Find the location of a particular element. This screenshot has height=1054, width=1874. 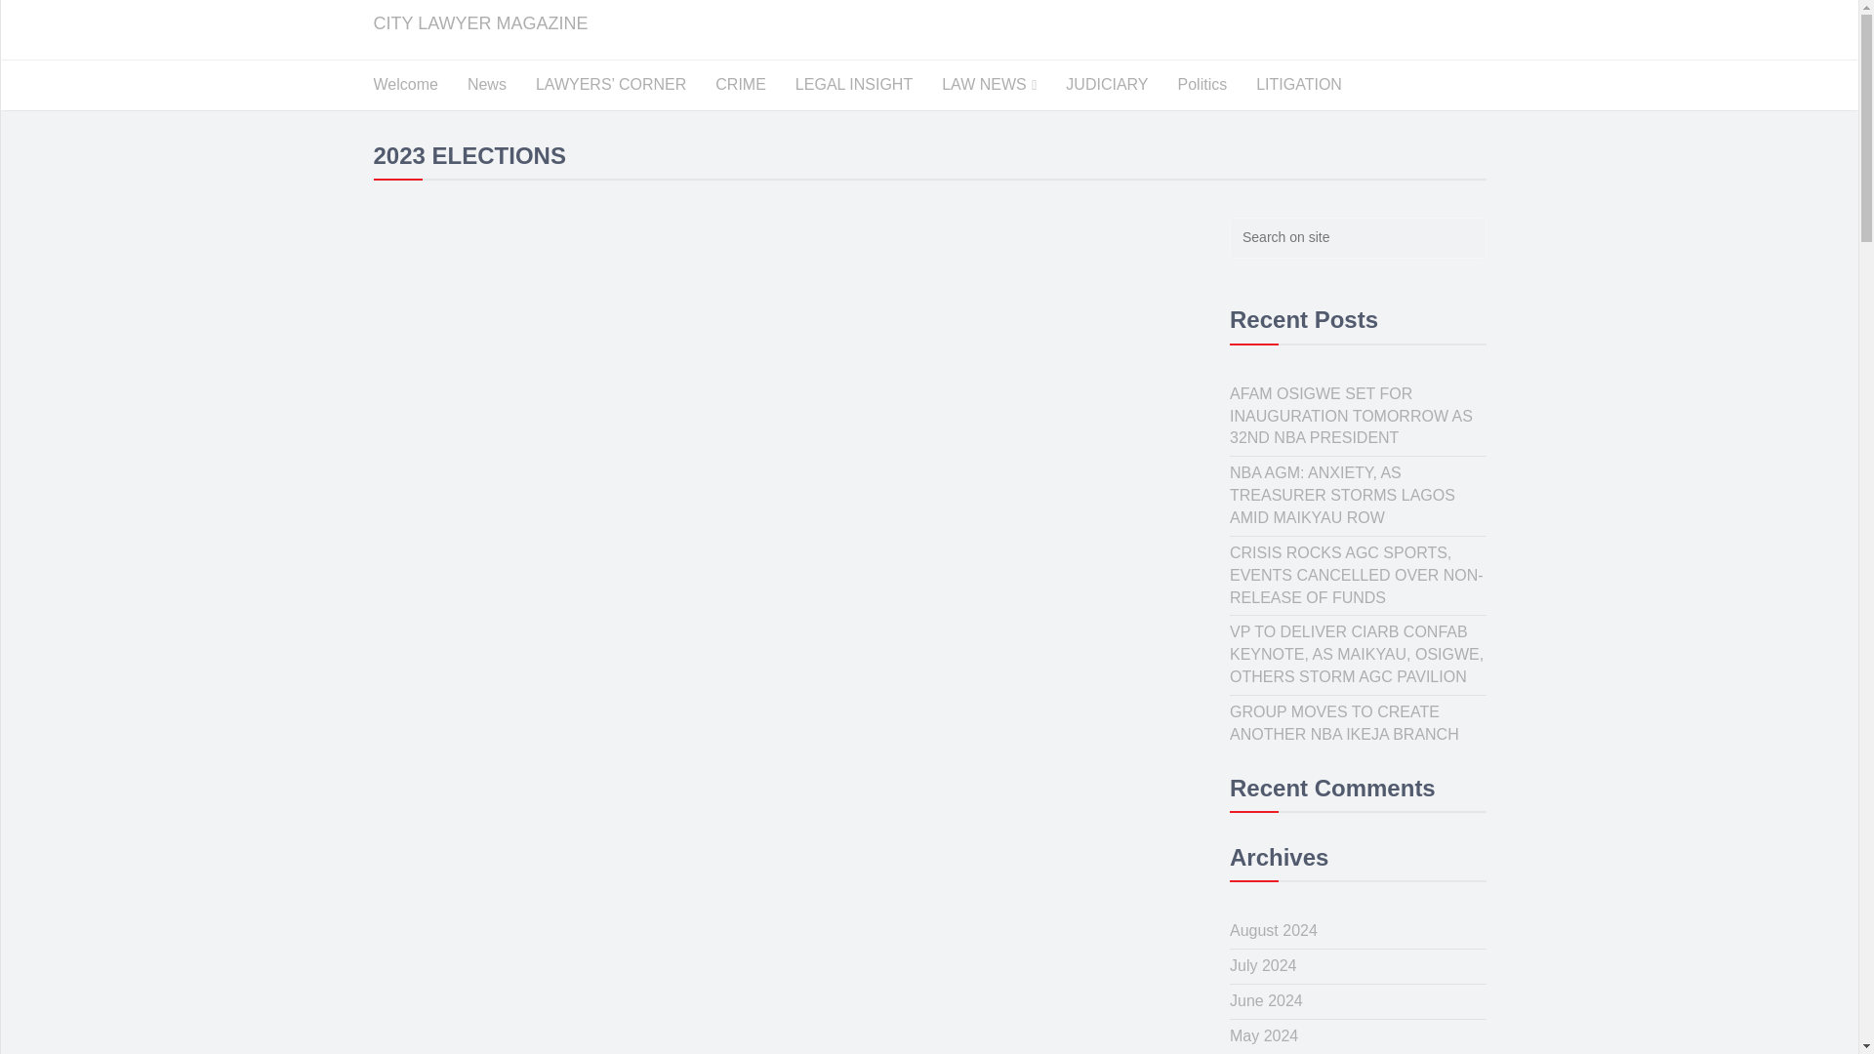

JUDICIARY is located at coordinates (1107, 84).